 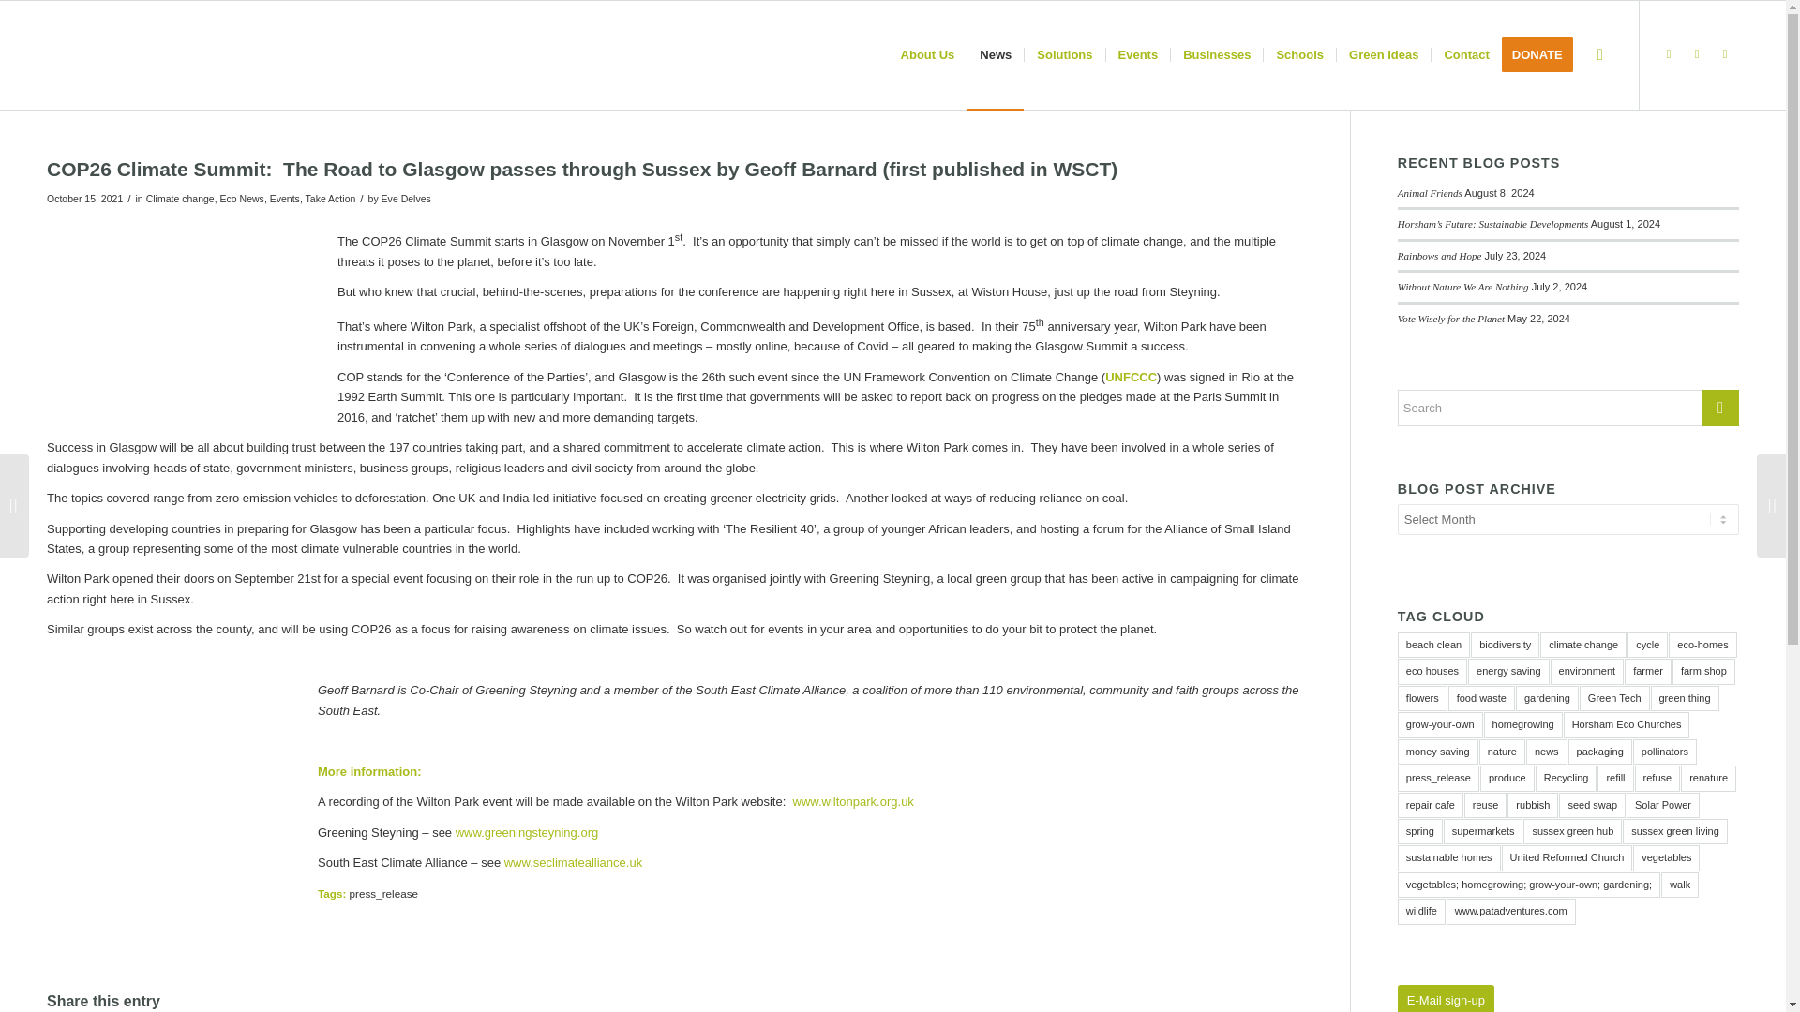 I want to click on Youtube, so click(x=1725, y=54).